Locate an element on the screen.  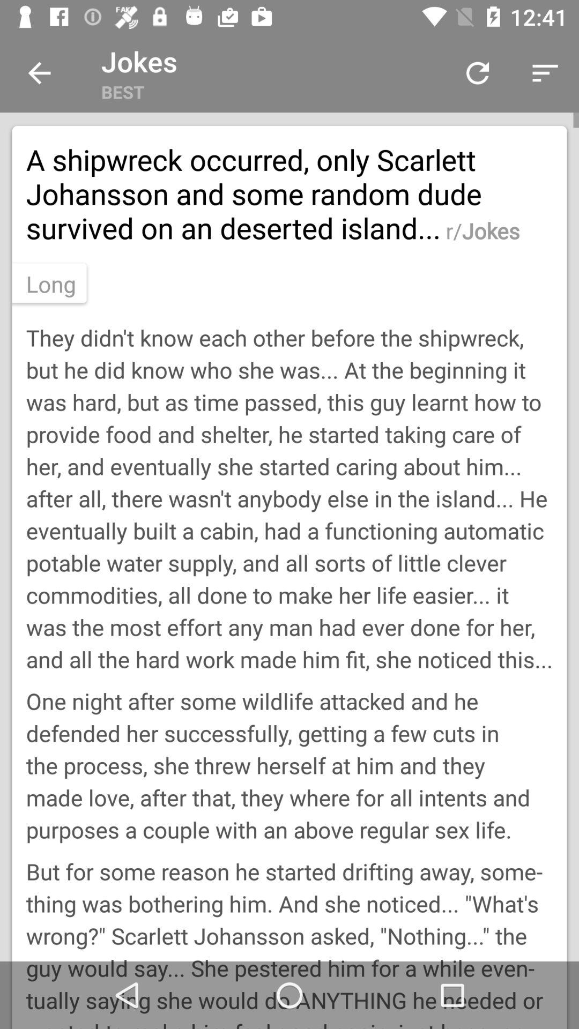
click on the top right side button is located at coordinates (545, 73).